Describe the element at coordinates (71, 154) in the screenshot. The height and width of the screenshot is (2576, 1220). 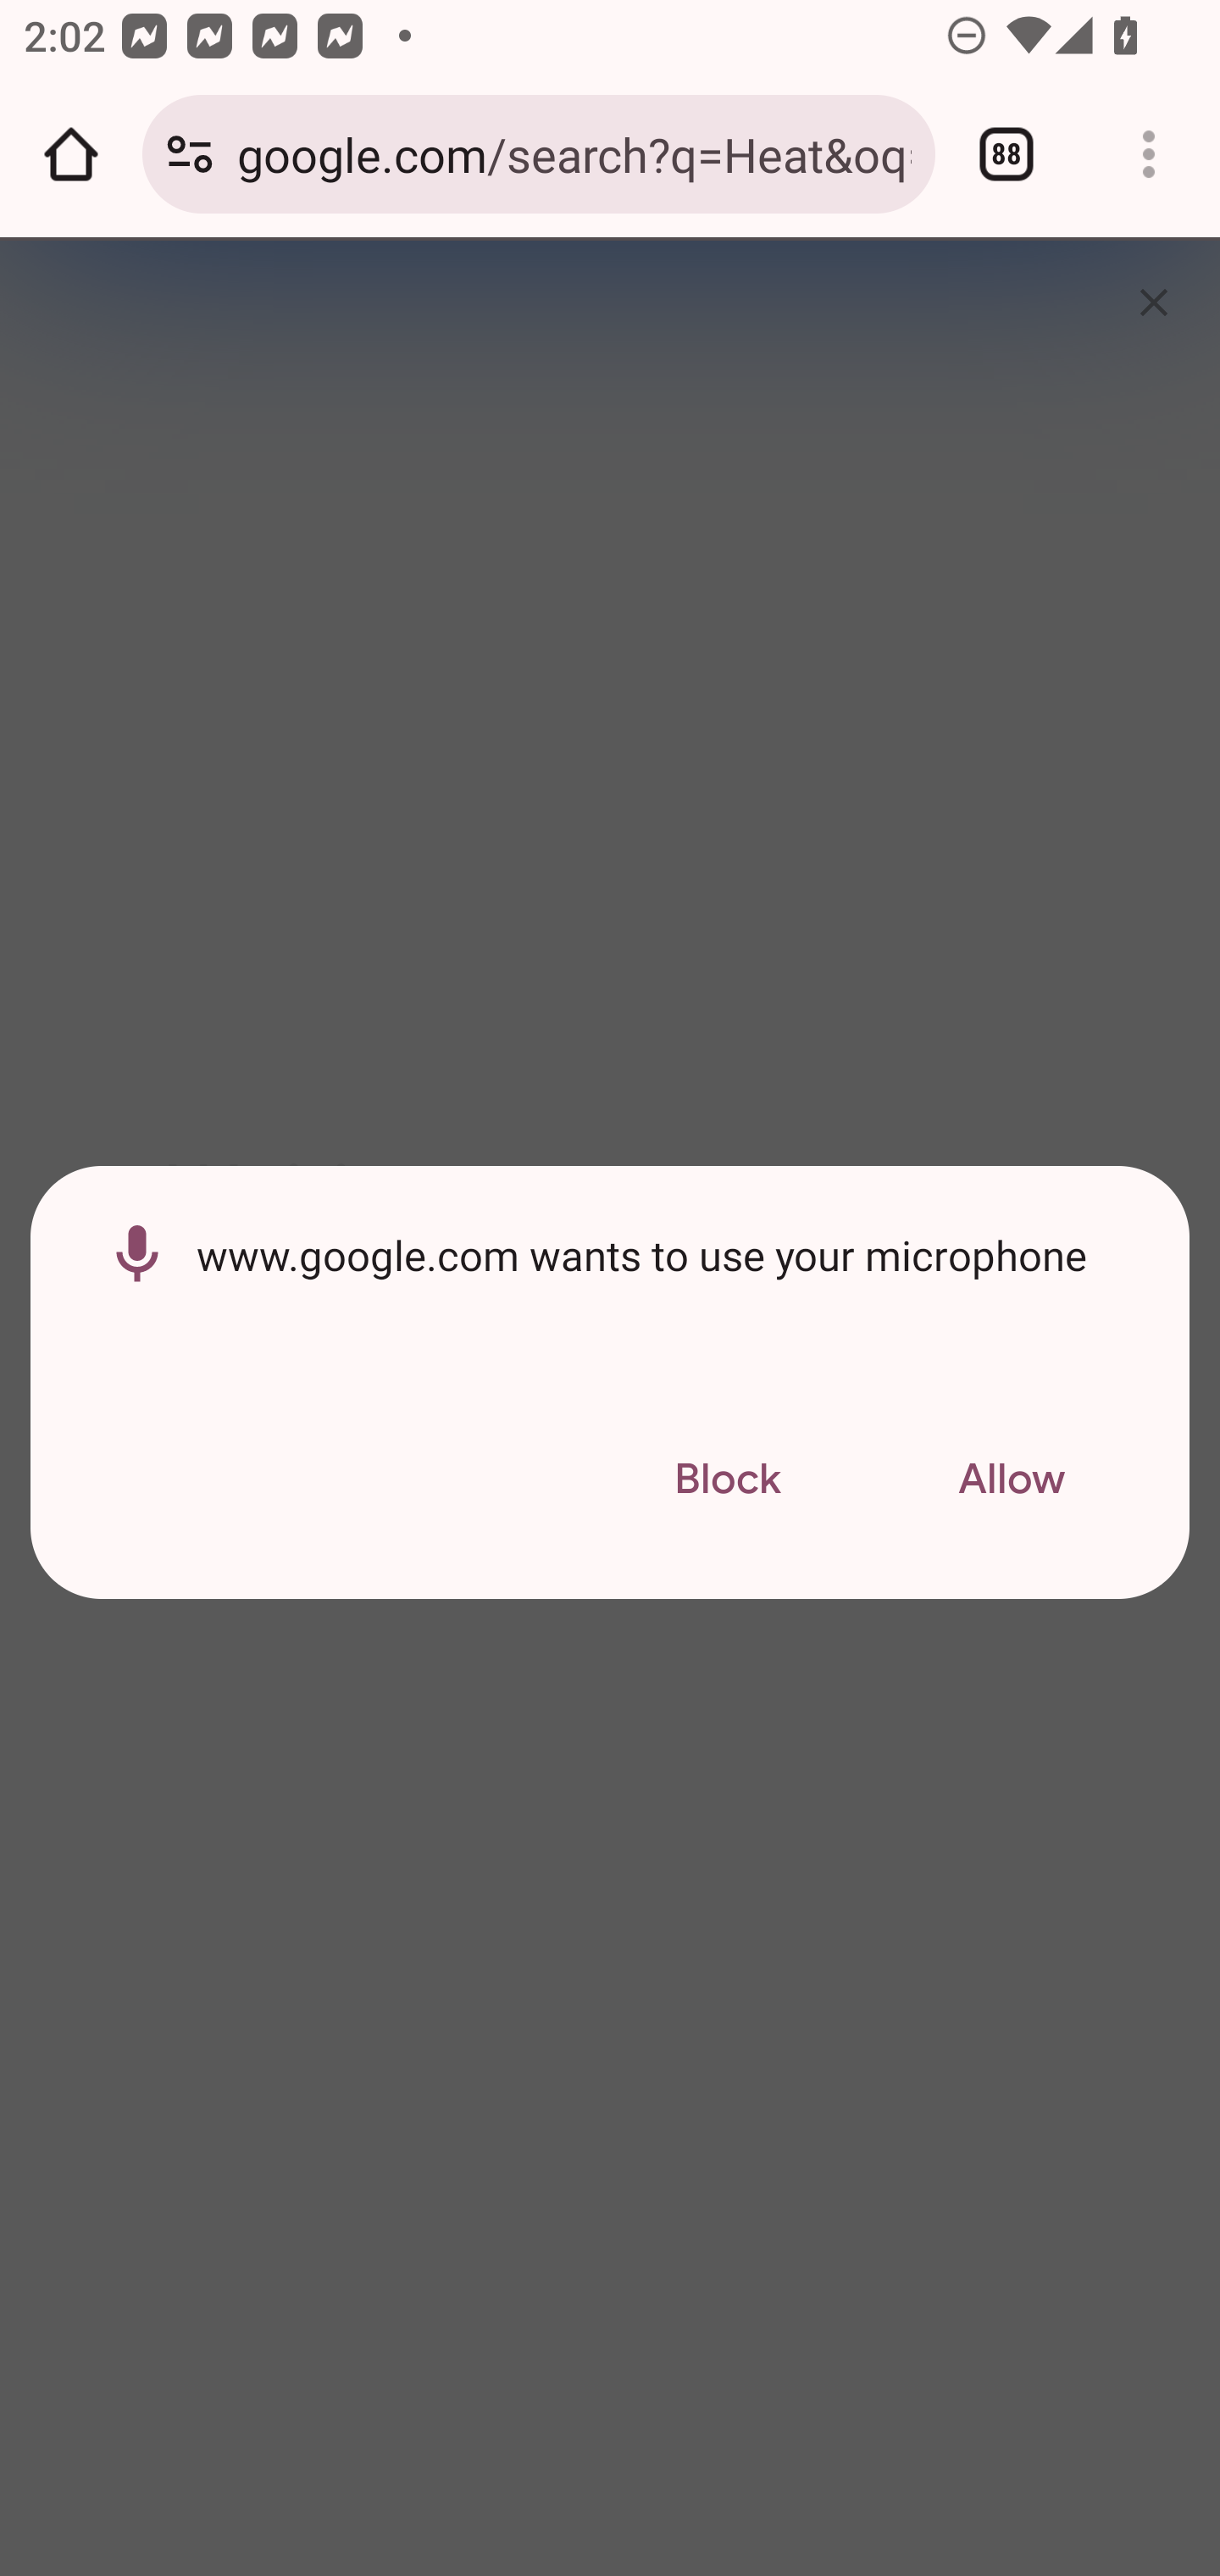
I see `Open the home page` at that location.